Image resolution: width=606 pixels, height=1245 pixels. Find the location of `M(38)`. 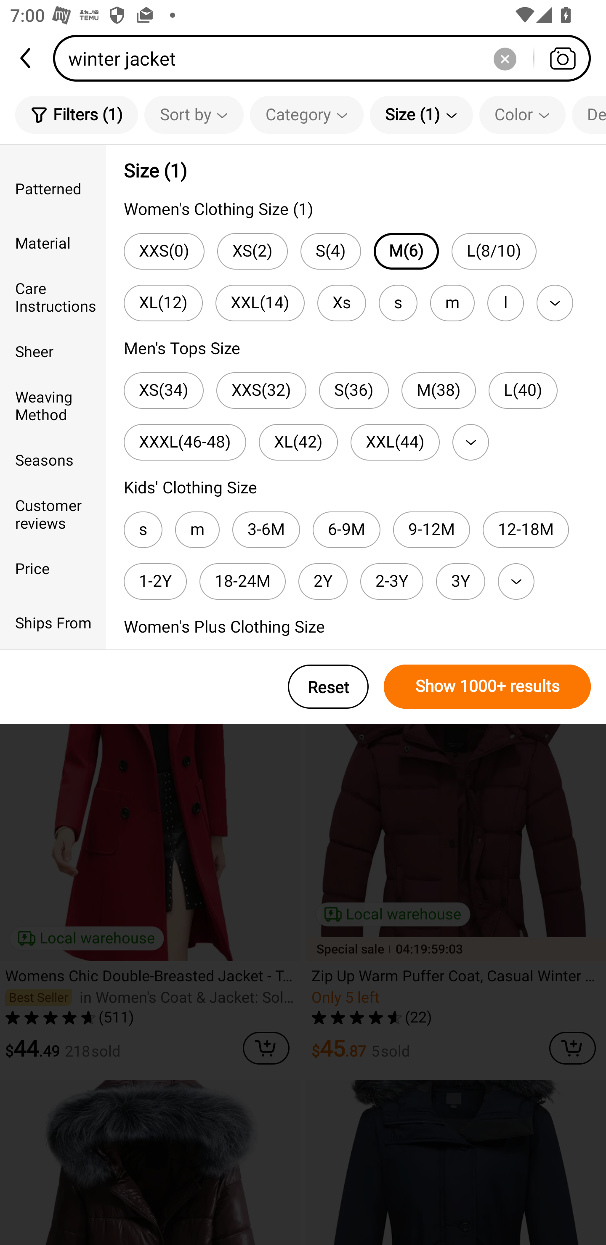

M(38) is located at coordinates (439, 390).